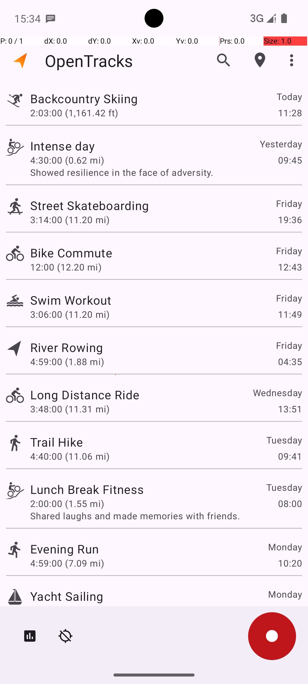  Describe the element at coordinates (290, 456) in the screenshot. I see `09:41` at that location.